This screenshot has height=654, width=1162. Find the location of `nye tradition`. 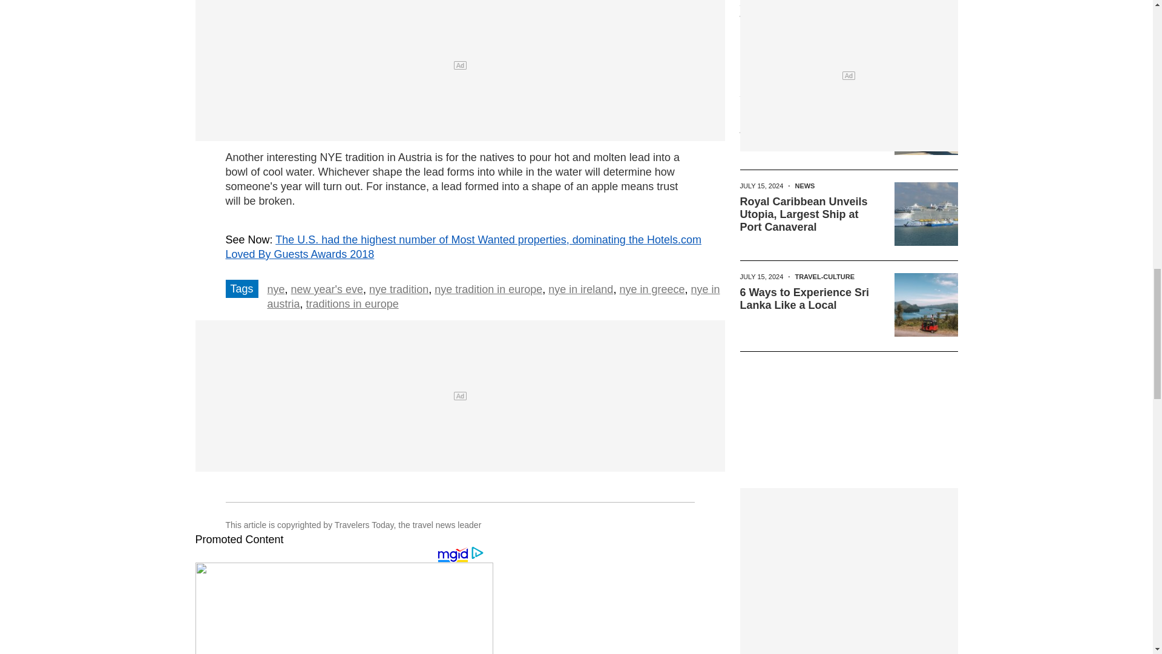

nye tradition is located at coordinates (399, 289).